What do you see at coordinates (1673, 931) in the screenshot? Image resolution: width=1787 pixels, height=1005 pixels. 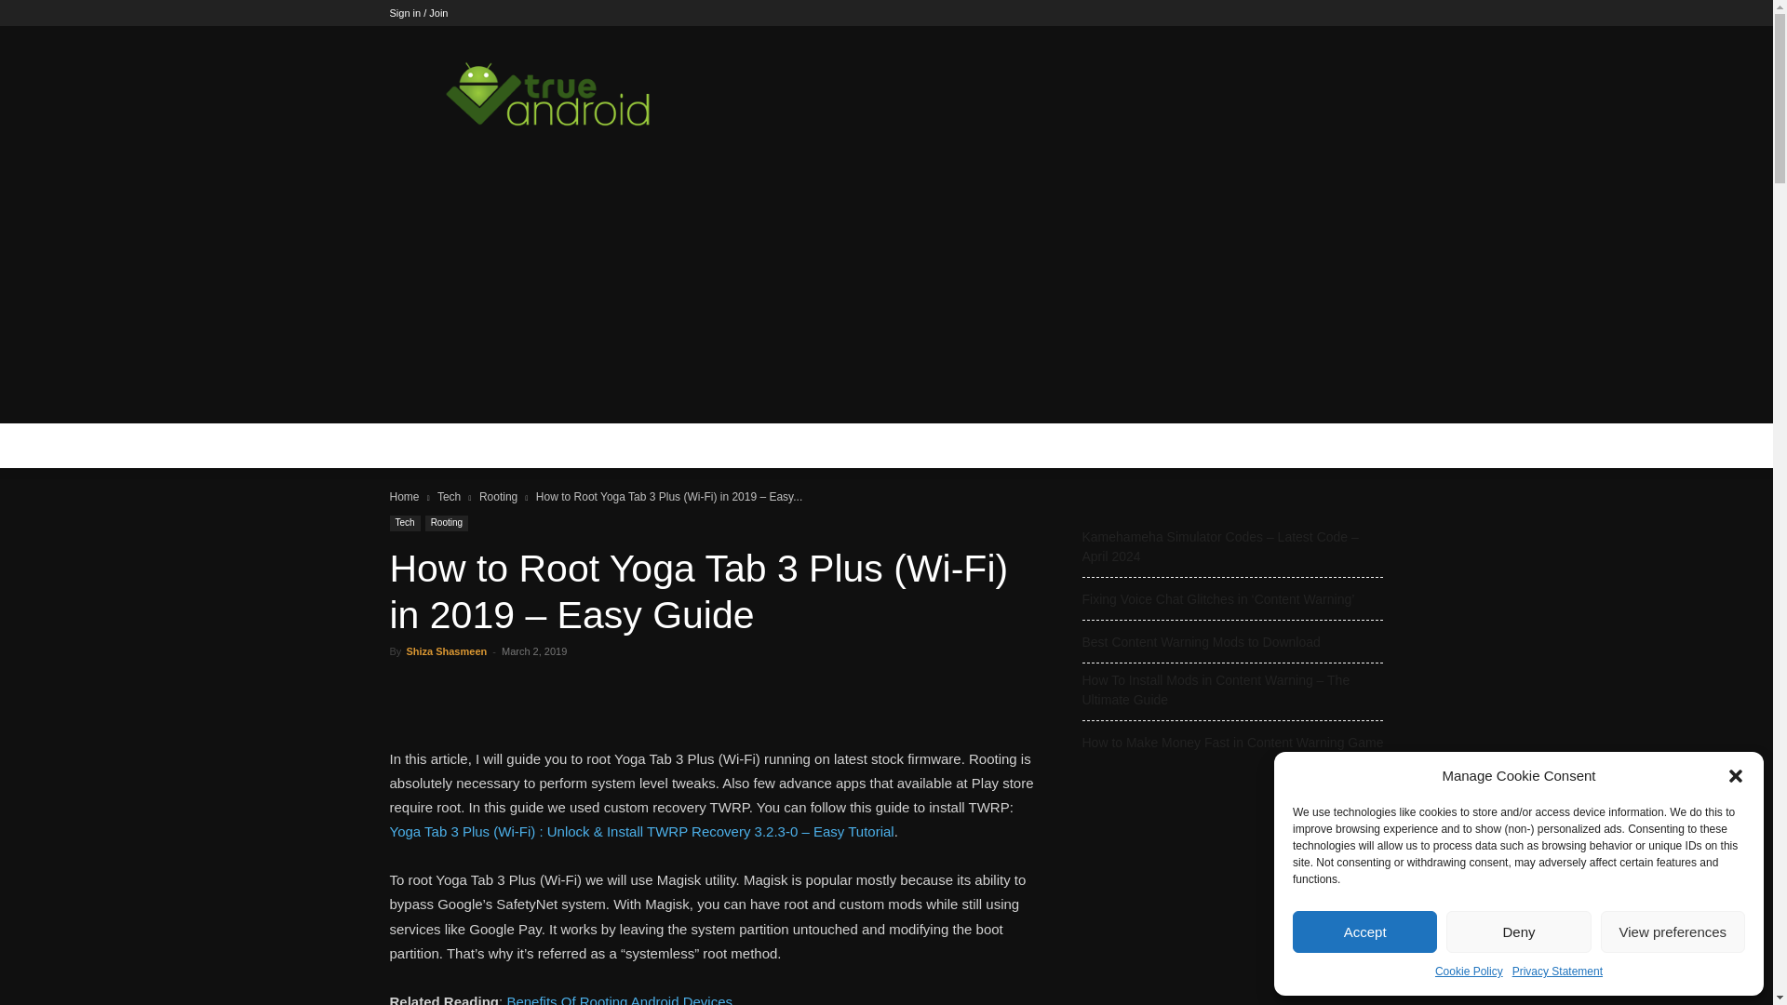 I see `View preferences` at bounding box center [1673, 931].